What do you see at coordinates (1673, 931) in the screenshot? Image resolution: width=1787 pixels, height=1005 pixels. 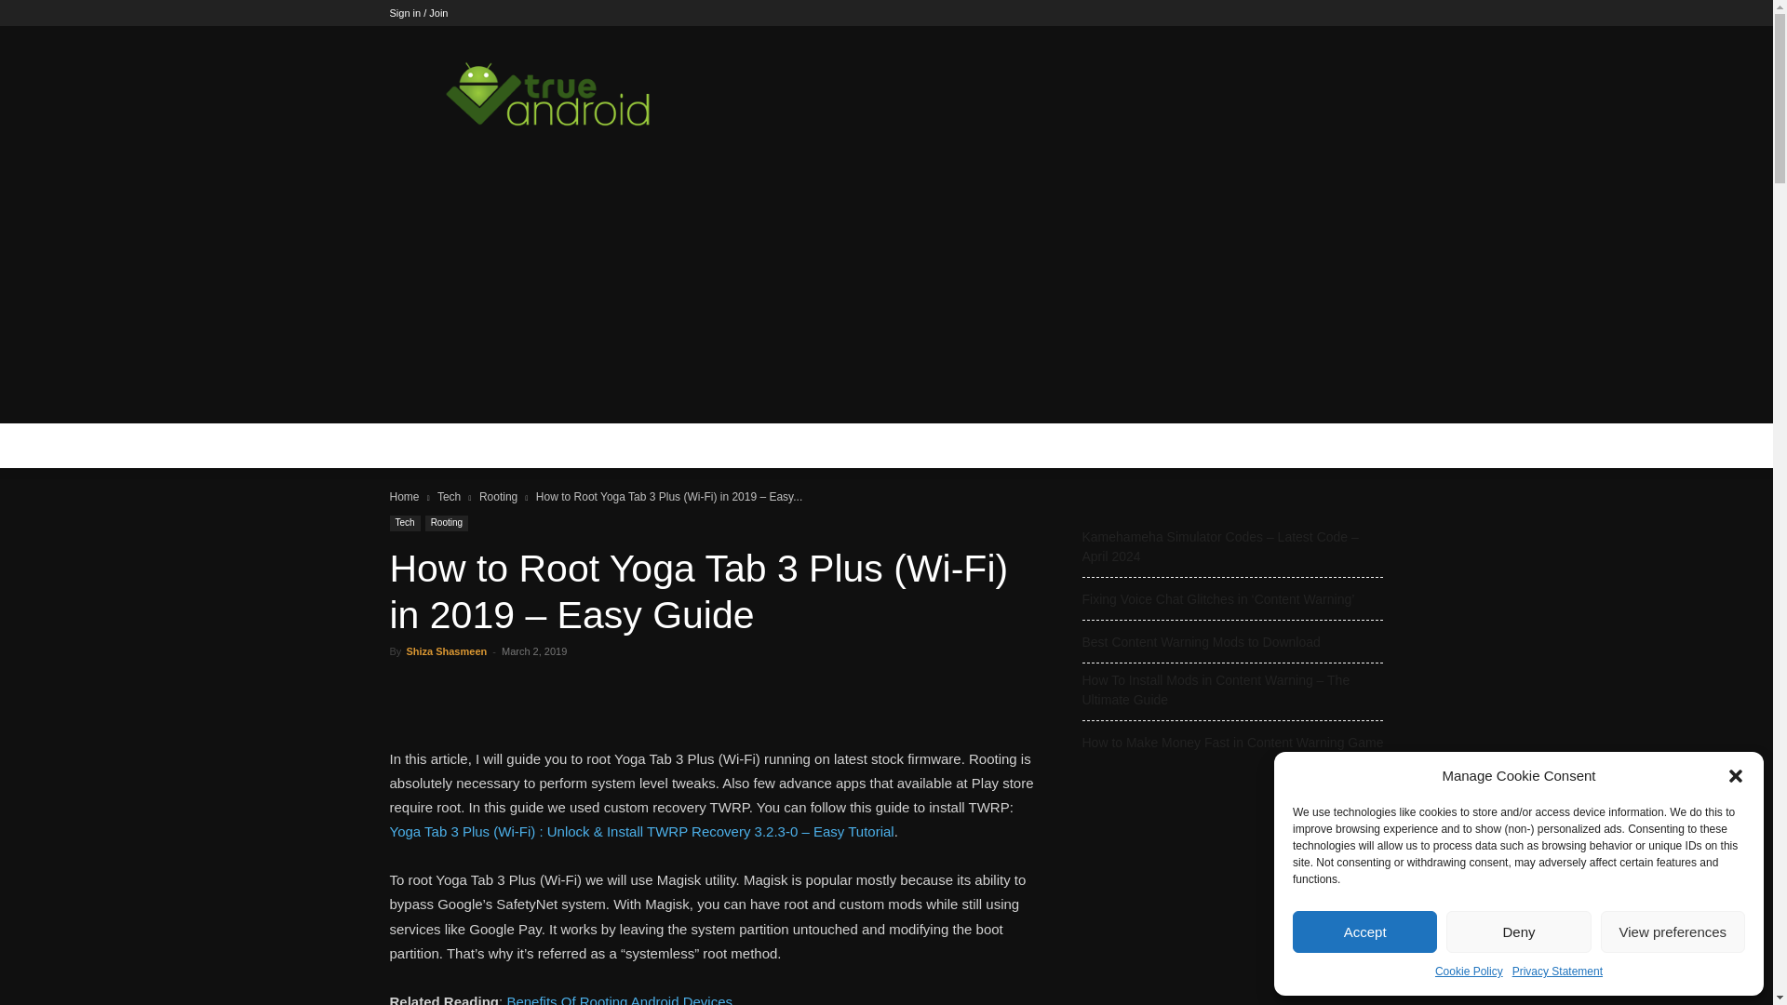 I see `View preferences` at bounding box center [1673, 931].